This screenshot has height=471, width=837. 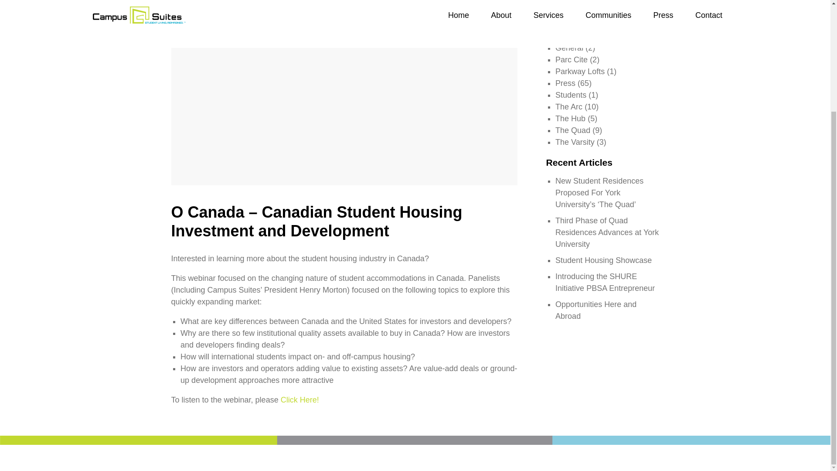 What do you see at coordinates (595, 310) in the screenshot?
I see `Opportunities Here and Abroad` at bounding box center [595, 310].